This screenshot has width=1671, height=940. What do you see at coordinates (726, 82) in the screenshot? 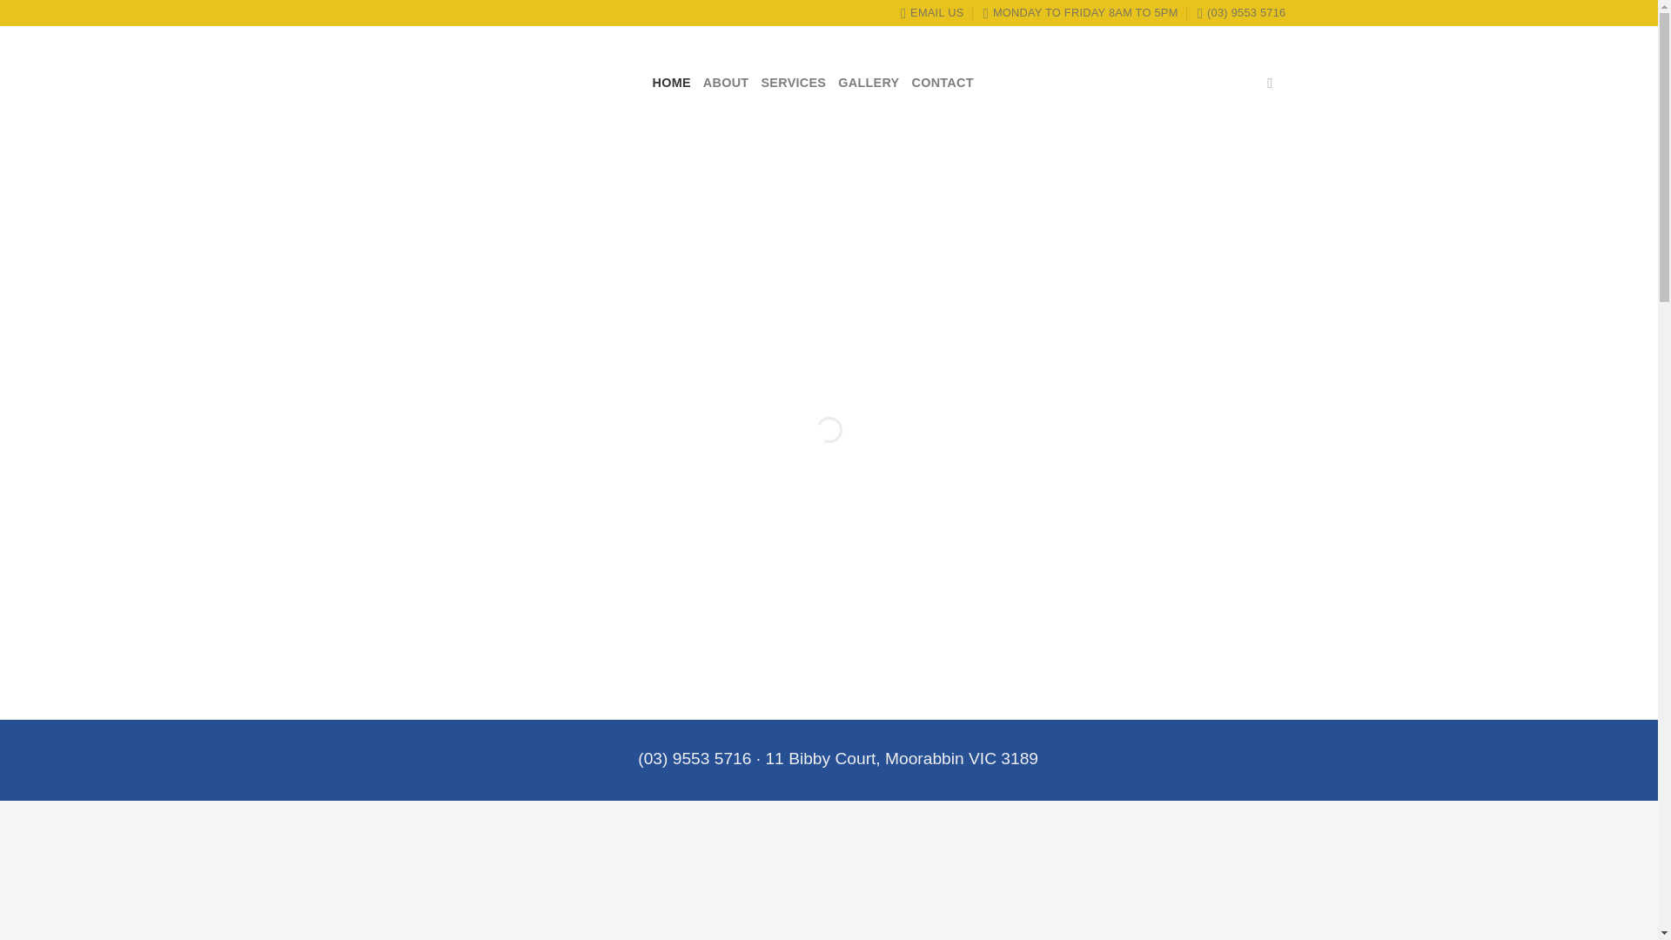
I see `ABOUT` at bounding box center [726, 82].